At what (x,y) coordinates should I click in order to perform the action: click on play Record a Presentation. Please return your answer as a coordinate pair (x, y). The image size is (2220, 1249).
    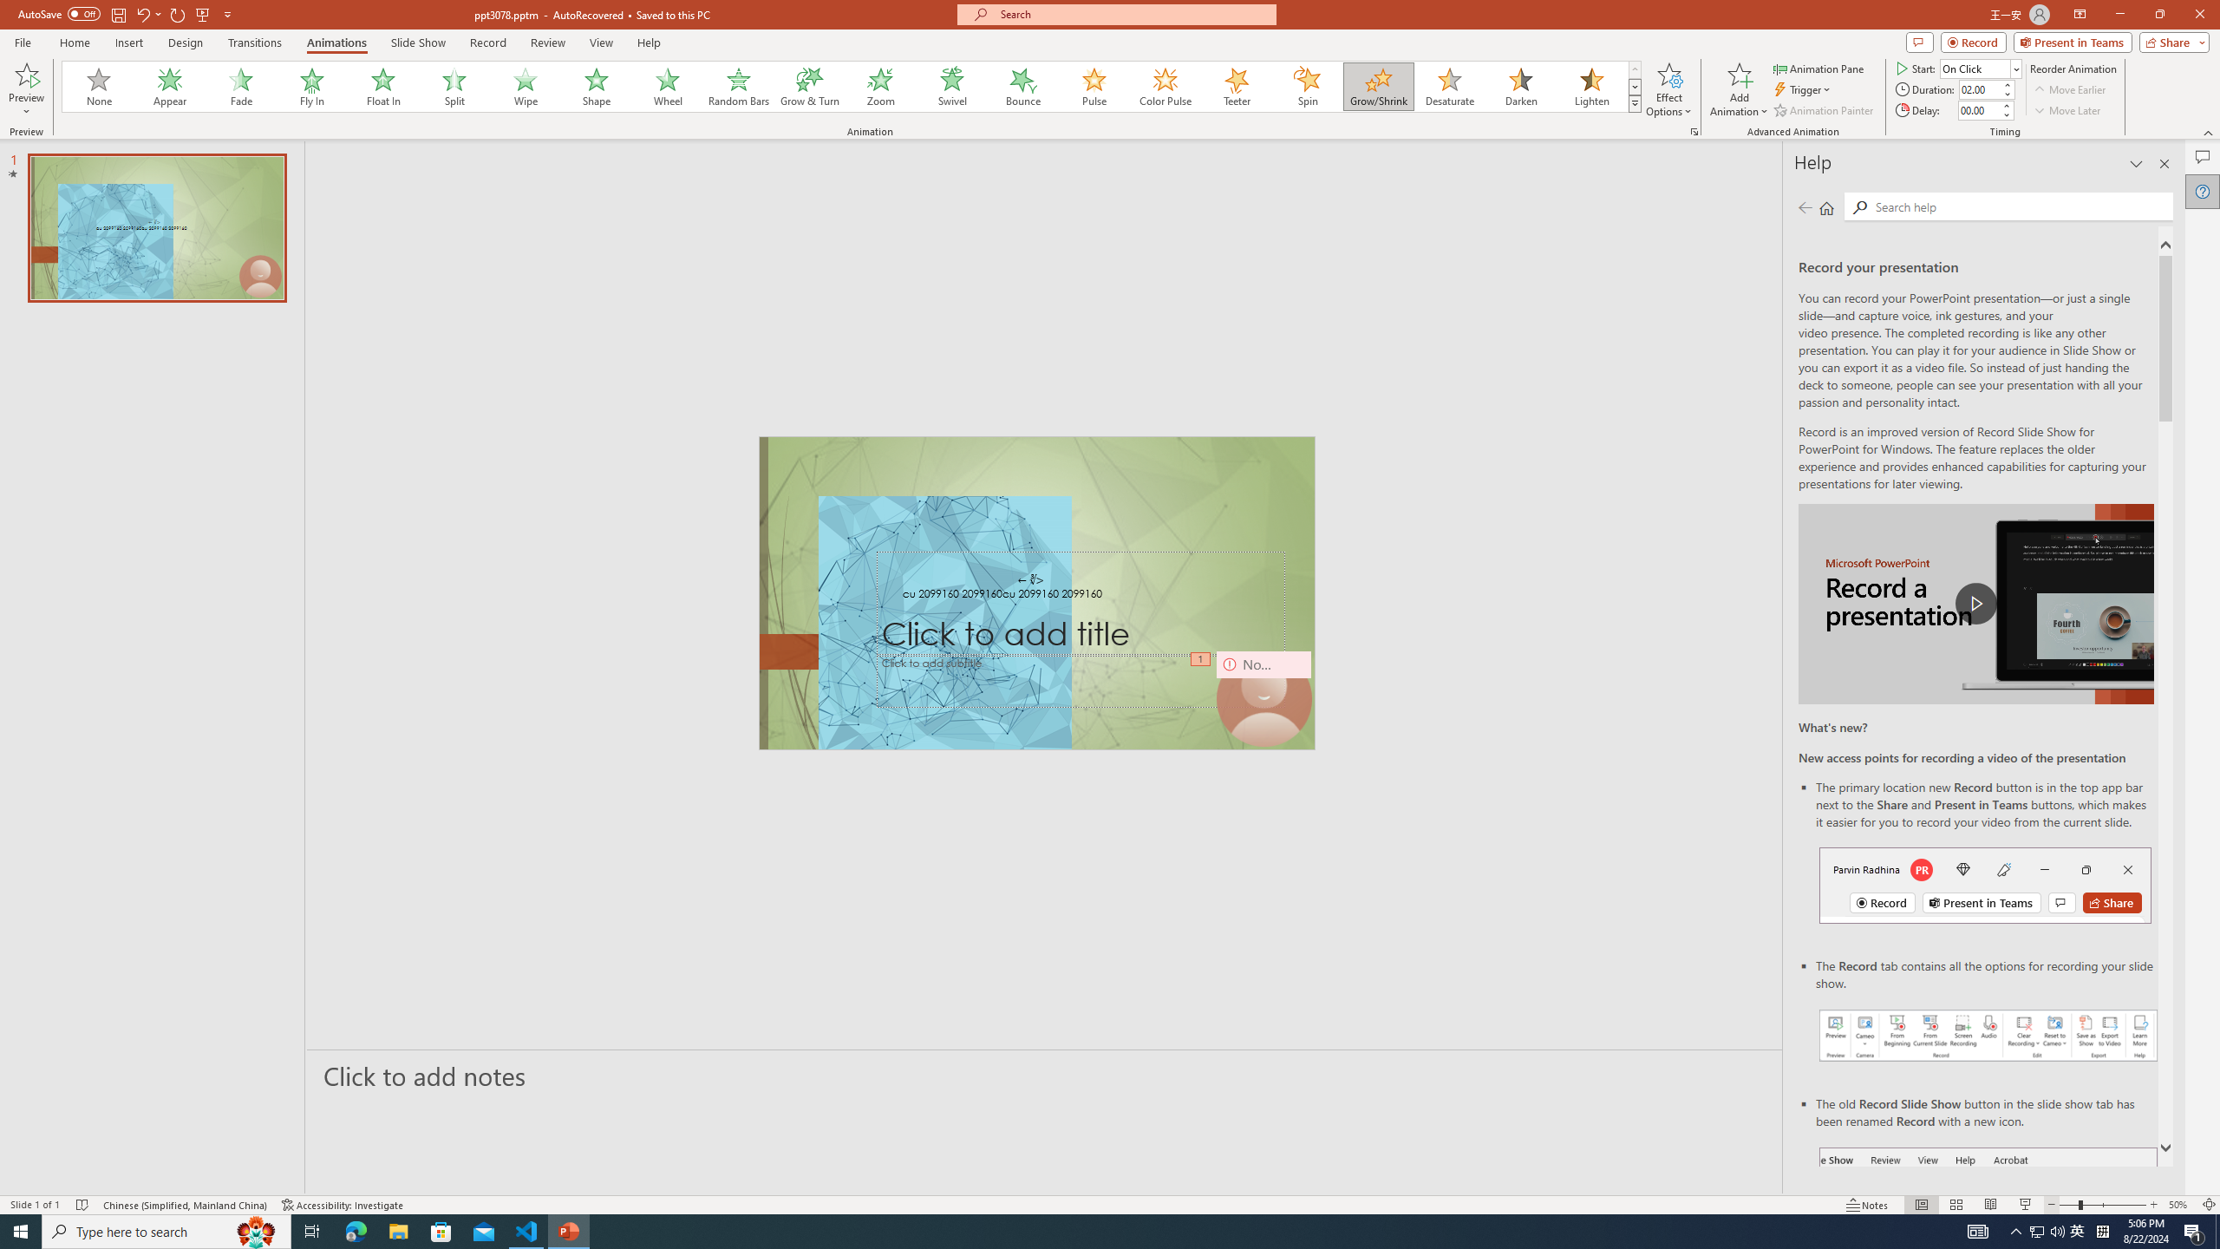
    Looking at the image, I should click on (1977, 604).